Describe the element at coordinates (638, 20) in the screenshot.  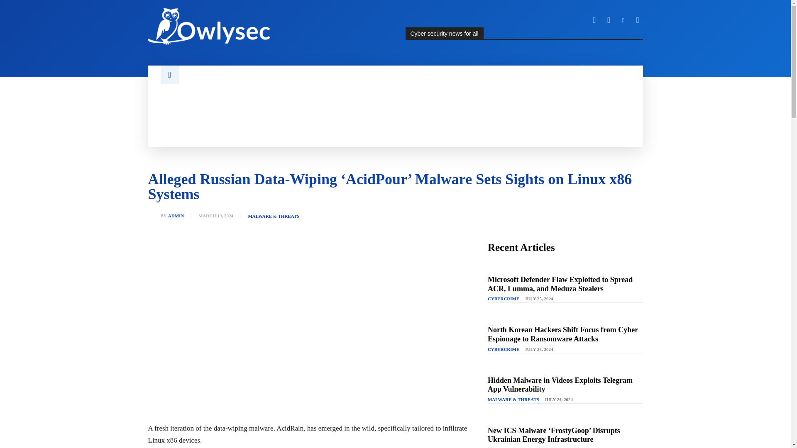
I see `Twitter` at that location.